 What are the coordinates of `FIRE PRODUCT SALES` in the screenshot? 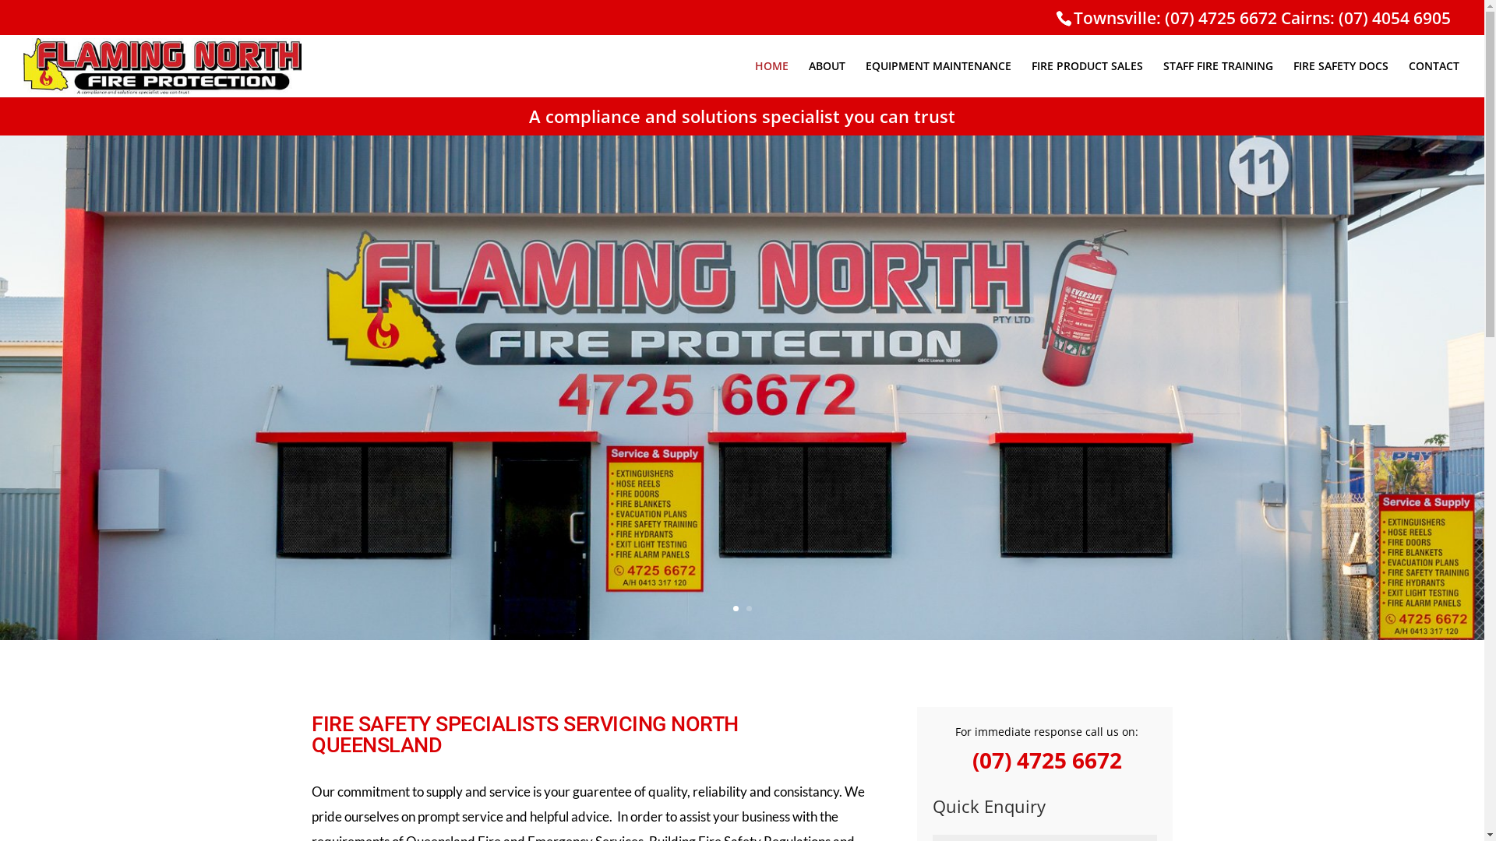 It's located at (1088, 79).